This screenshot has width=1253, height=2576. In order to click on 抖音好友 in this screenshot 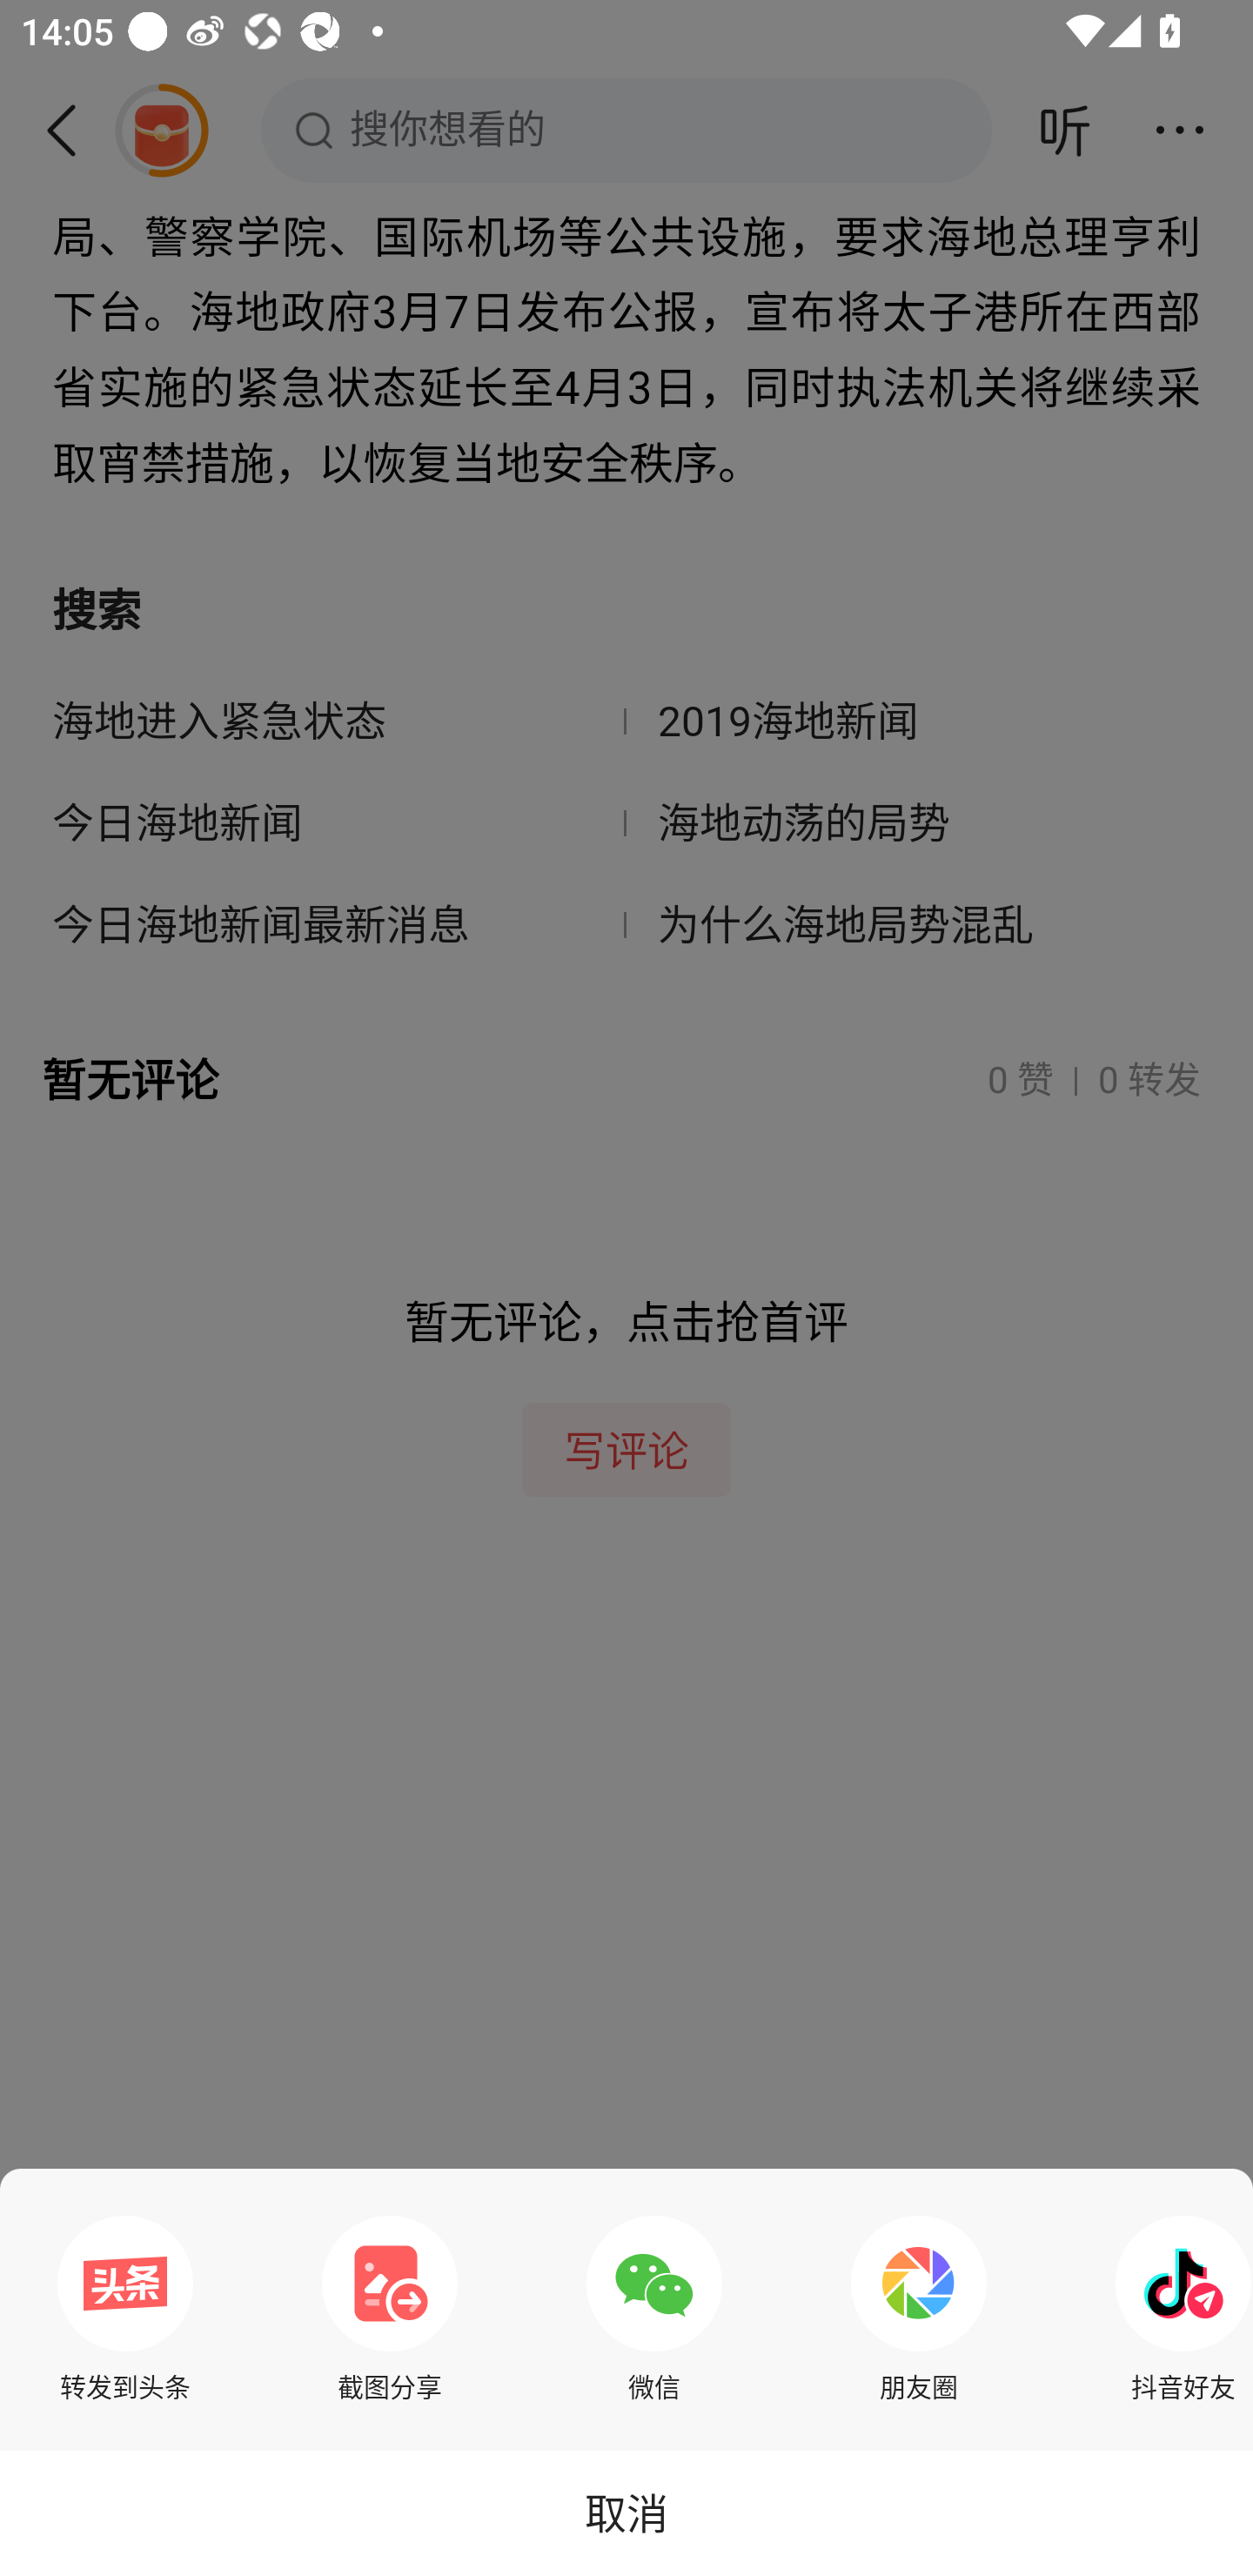, I will do `click(1176, 2309)`.